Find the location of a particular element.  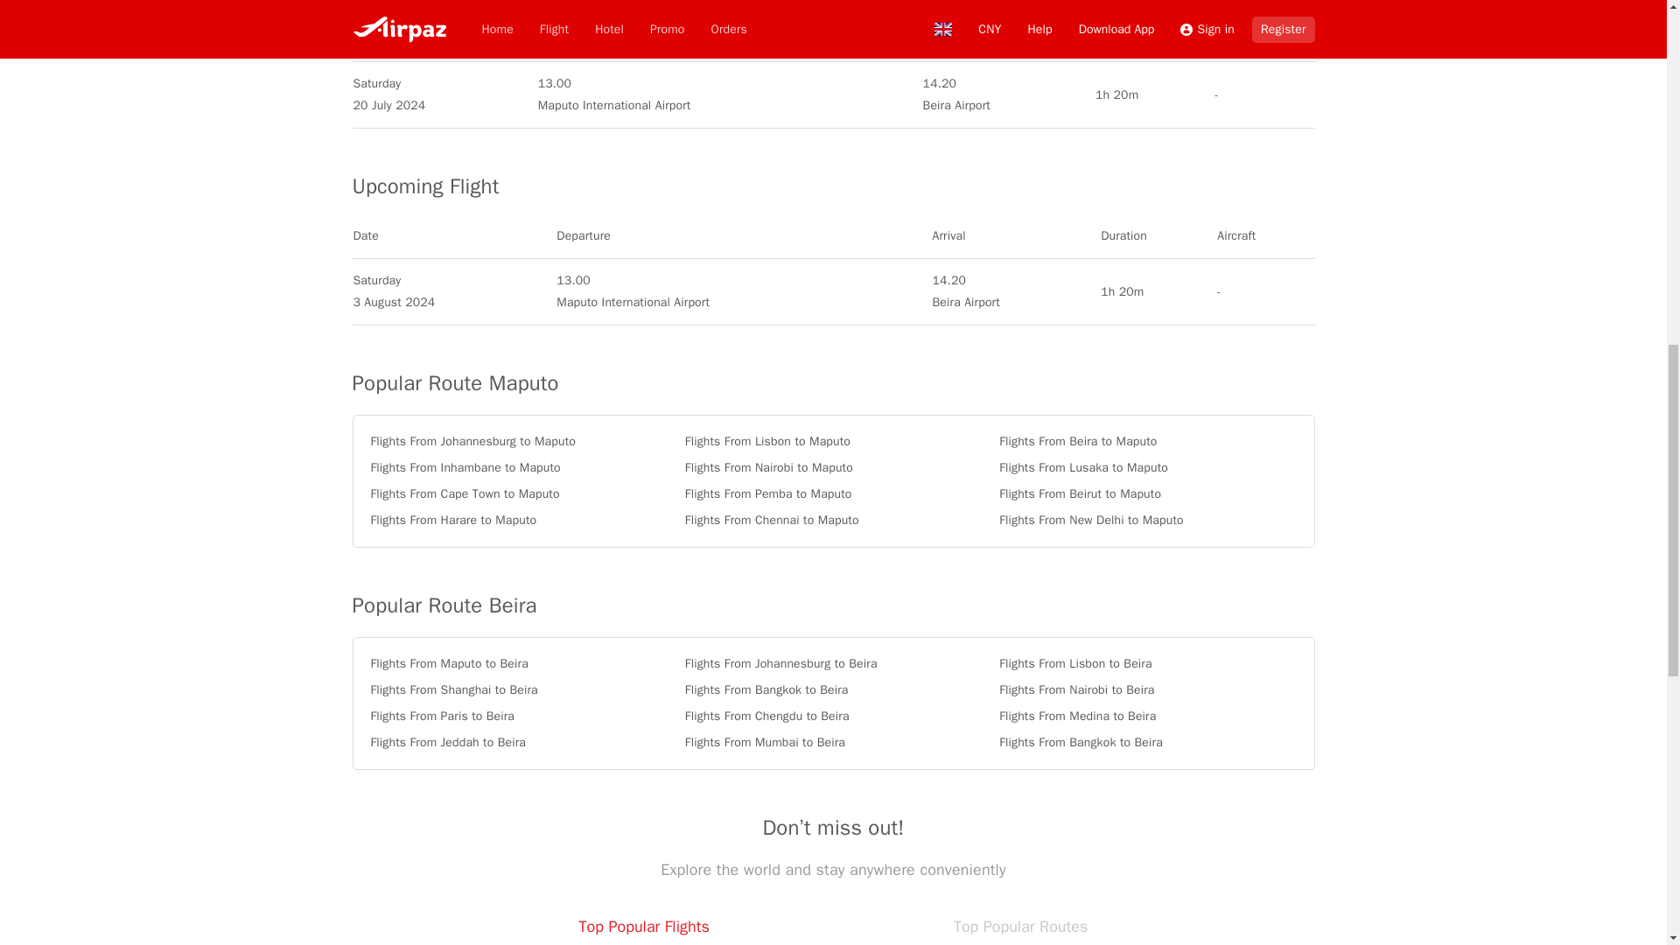

Flights From Bangkok to Beira is located at coordinates (833, 689).